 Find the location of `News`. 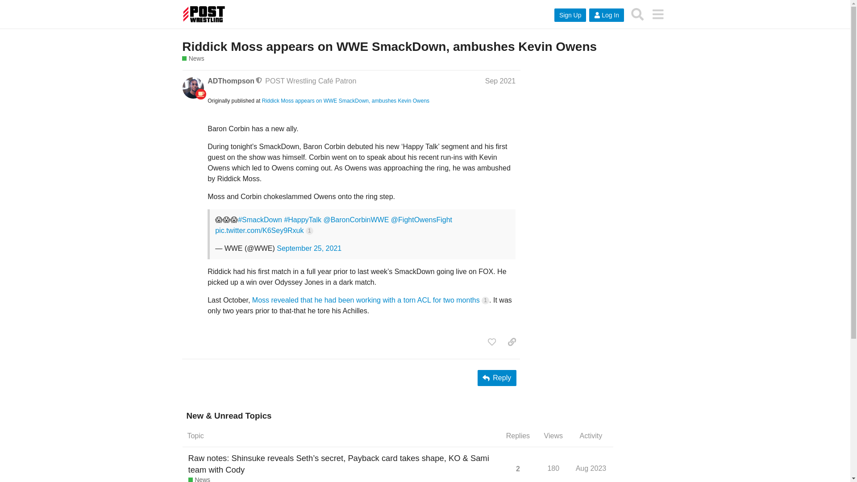

News is located at coordinates (193, 59).